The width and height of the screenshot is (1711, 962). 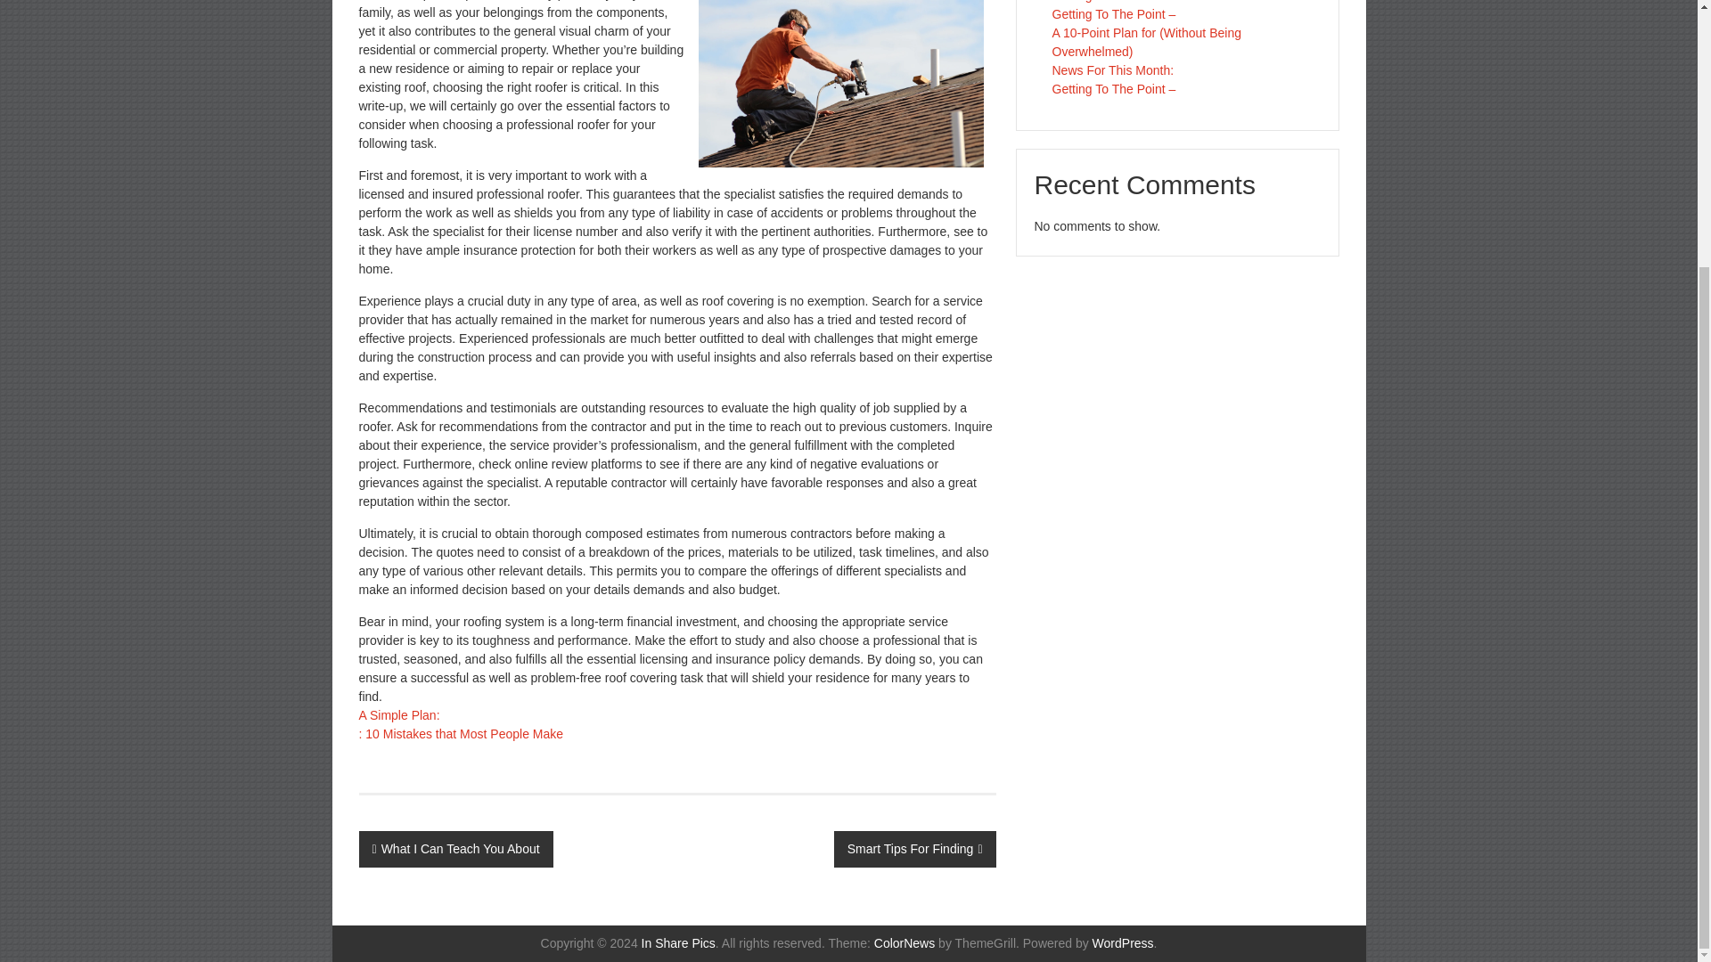 What do you see at coordinates (454, 850) in the screenshot?
I see `What I Can Teach You About` at bounding box center [454, 850].